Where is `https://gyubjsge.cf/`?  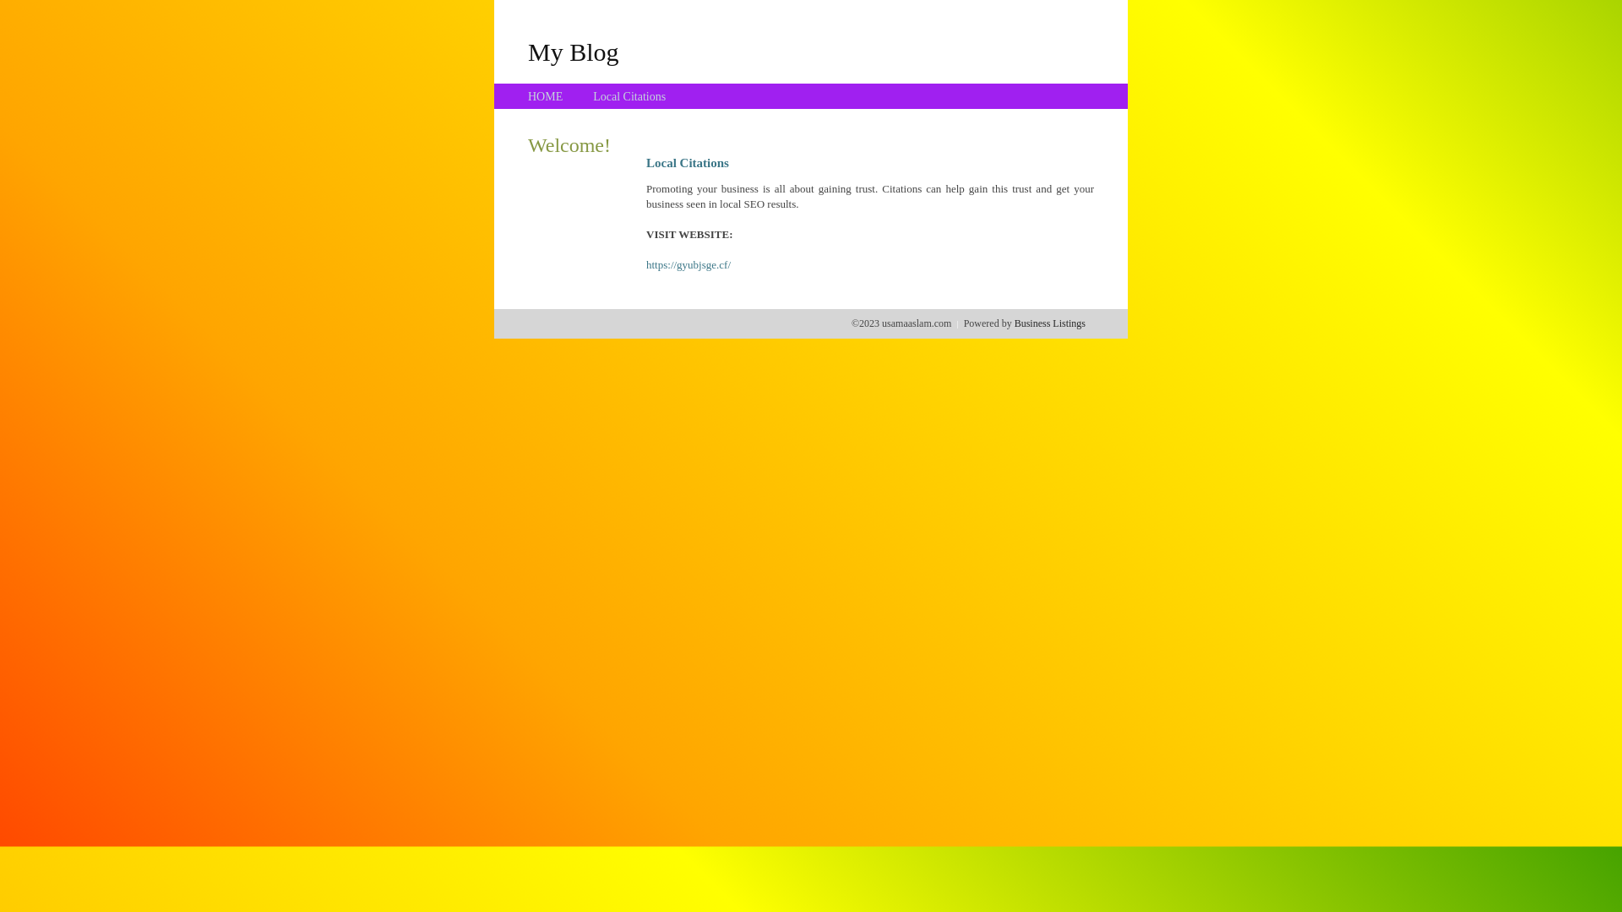
https://gyubjsge.cf/ is located at coordinates (689, 265).